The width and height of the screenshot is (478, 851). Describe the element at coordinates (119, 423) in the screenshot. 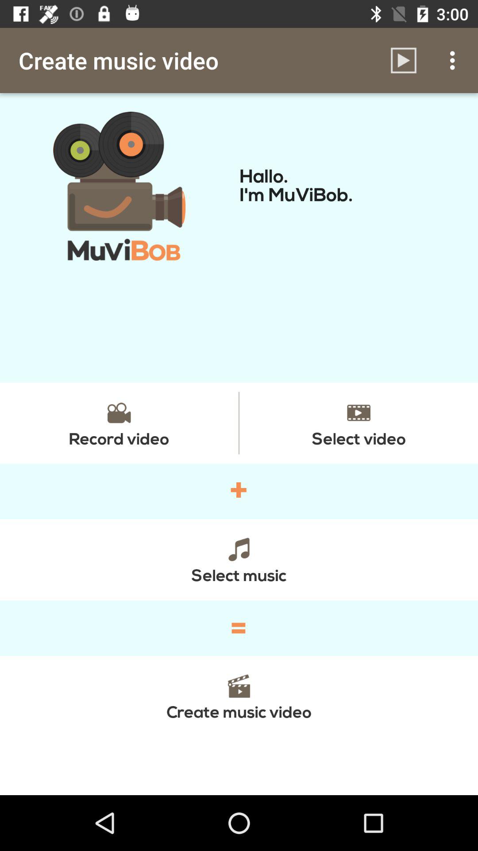

I see `click icon next to the select video item` at that location.